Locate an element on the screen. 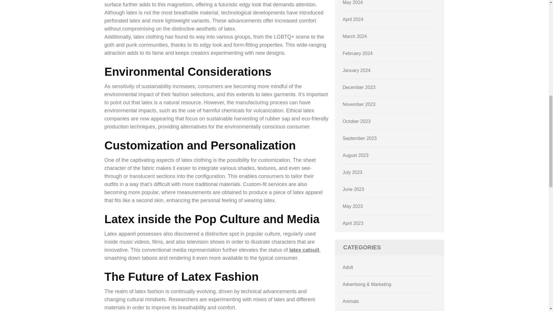  September 2023 is located at coordinates (359, 138).